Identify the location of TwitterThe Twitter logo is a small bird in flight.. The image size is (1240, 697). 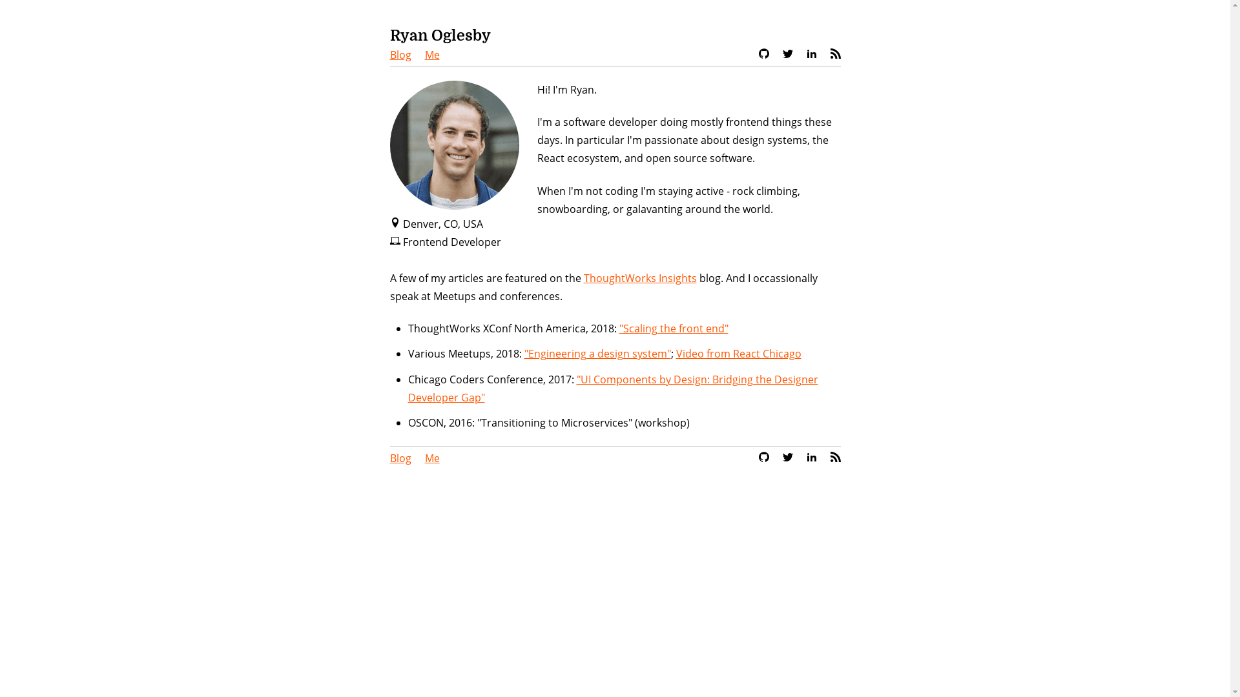
(788, 458).